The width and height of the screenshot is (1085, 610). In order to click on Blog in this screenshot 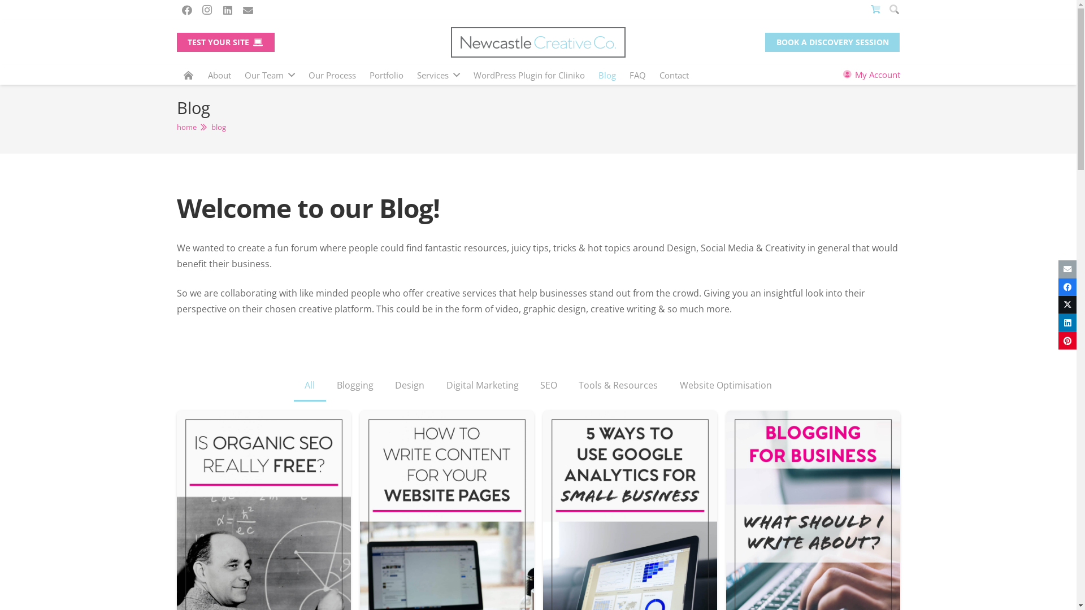, I will do `click(607, 75)`.